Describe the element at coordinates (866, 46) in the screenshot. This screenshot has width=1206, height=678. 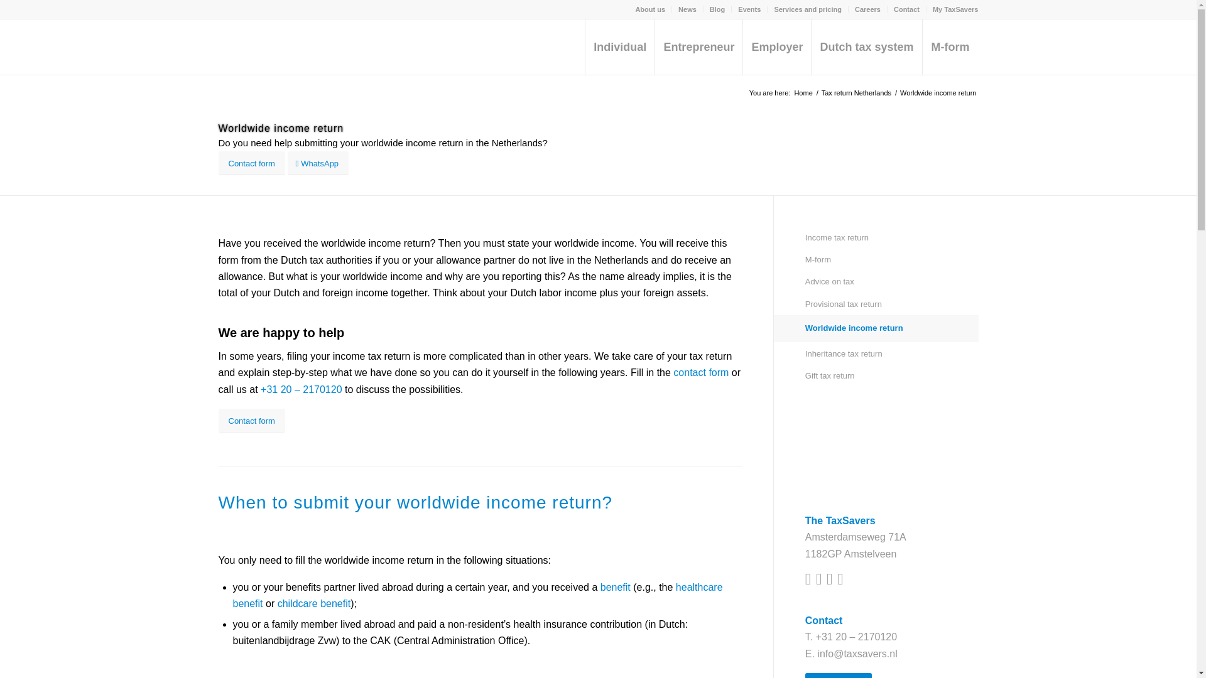
I see `Dutch tax system` at that location.